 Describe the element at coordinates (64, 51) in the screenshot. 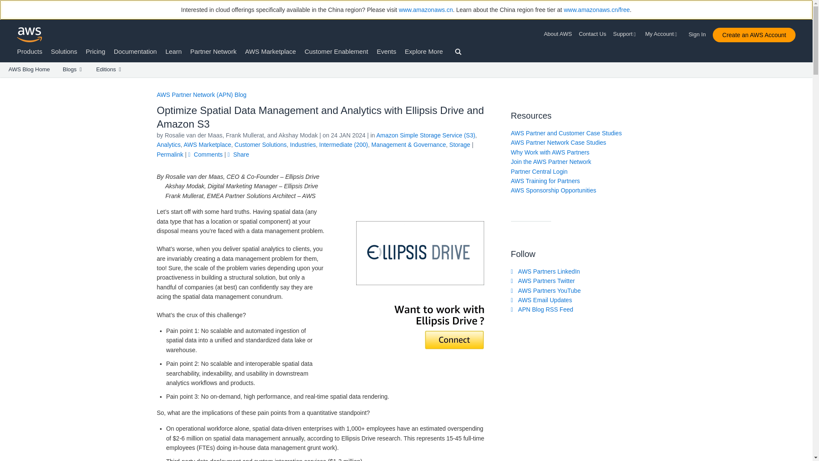

I see `Solutions` at that location.